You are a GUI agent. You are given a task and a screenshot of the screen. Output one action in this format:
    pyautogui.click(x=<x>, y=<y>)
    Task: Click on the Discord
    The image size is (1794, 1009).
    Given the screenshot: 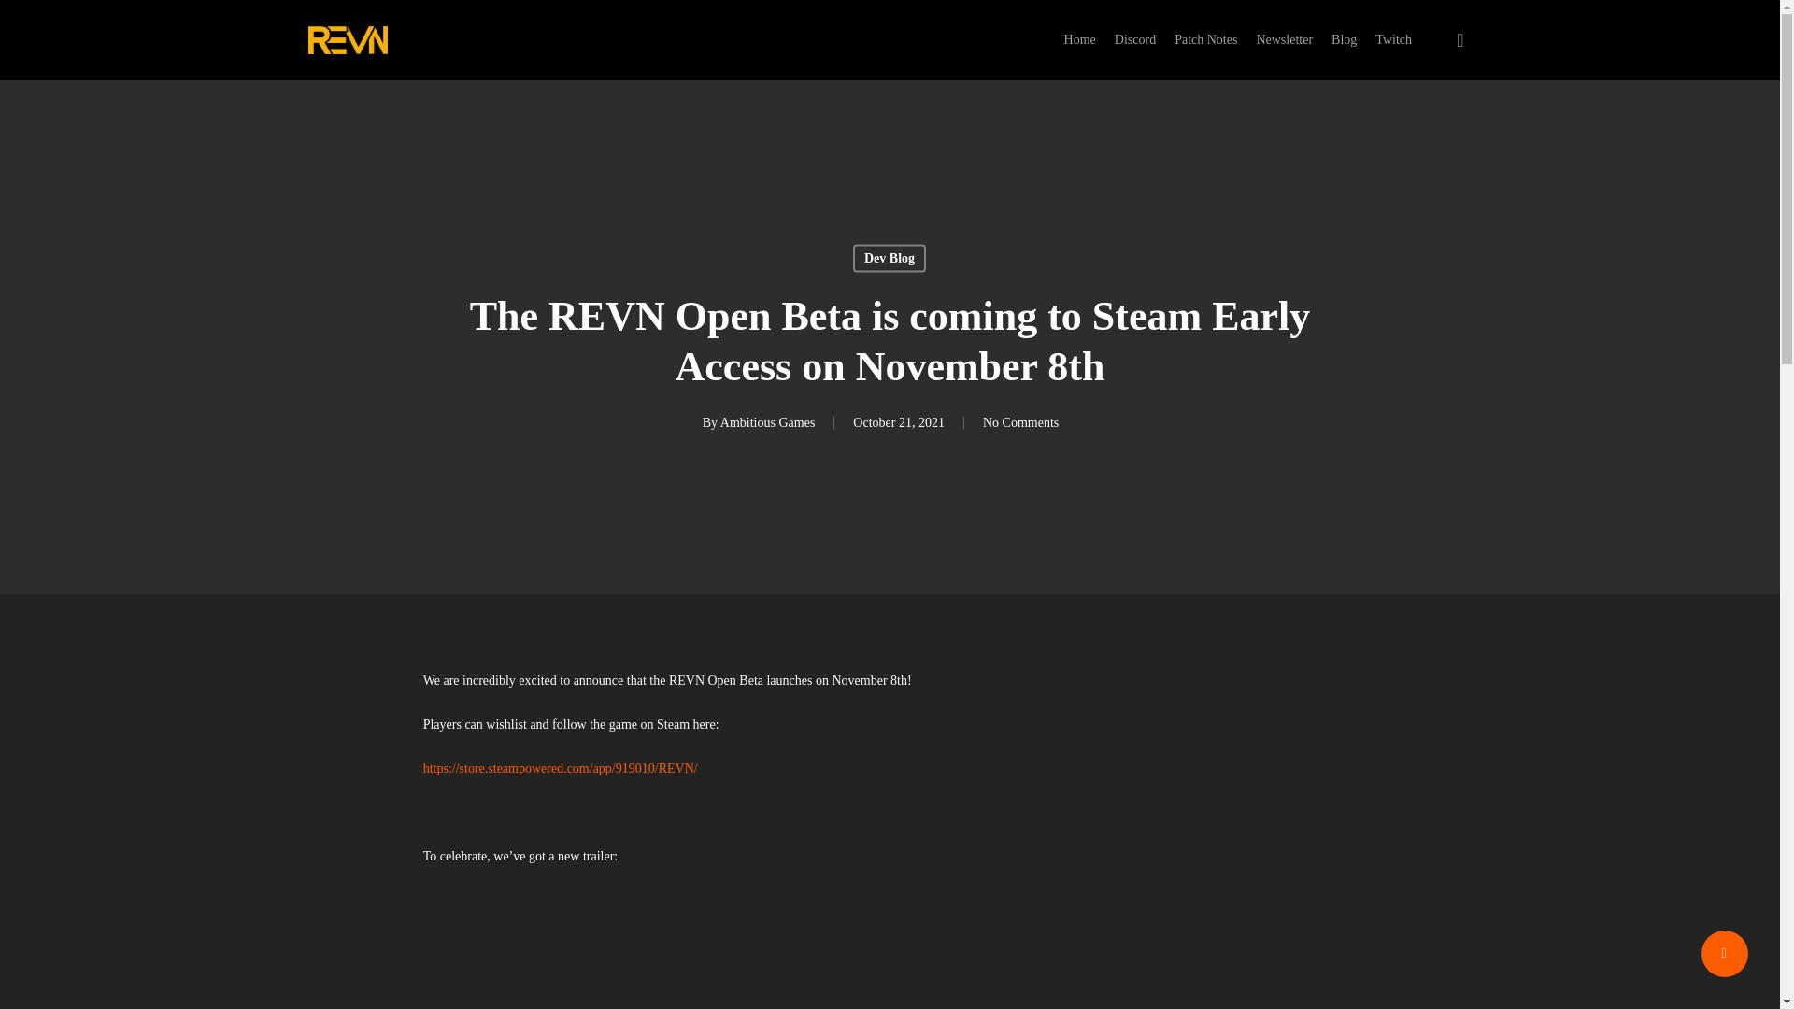 What is the action you would take?
    pyautogui.click(x=1134, y=39)
    